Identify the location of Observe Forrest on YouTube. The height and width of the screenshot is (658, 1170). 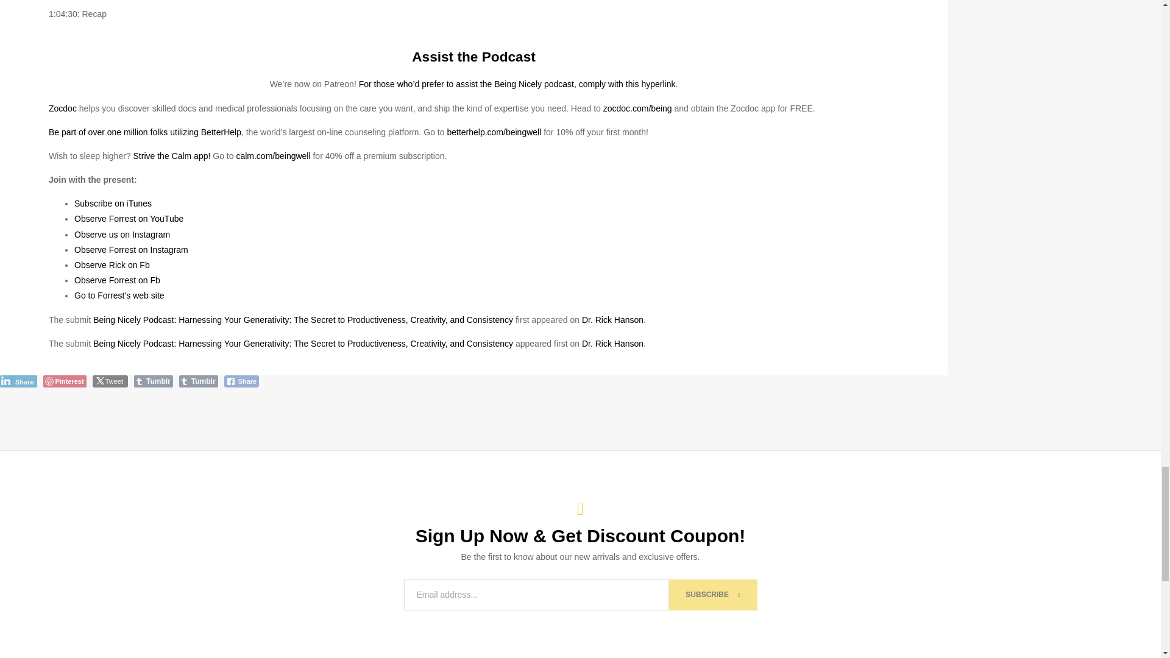
(129, 219).